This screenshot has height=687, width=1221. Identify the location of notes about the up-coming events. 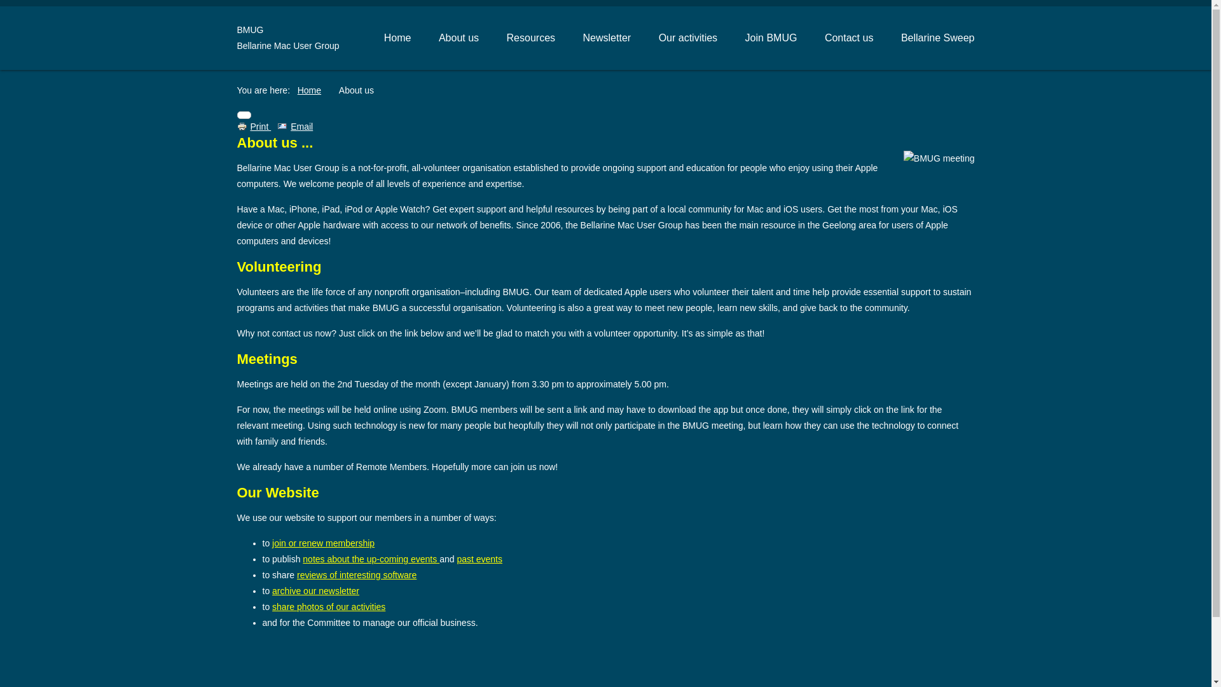
(371, 559).